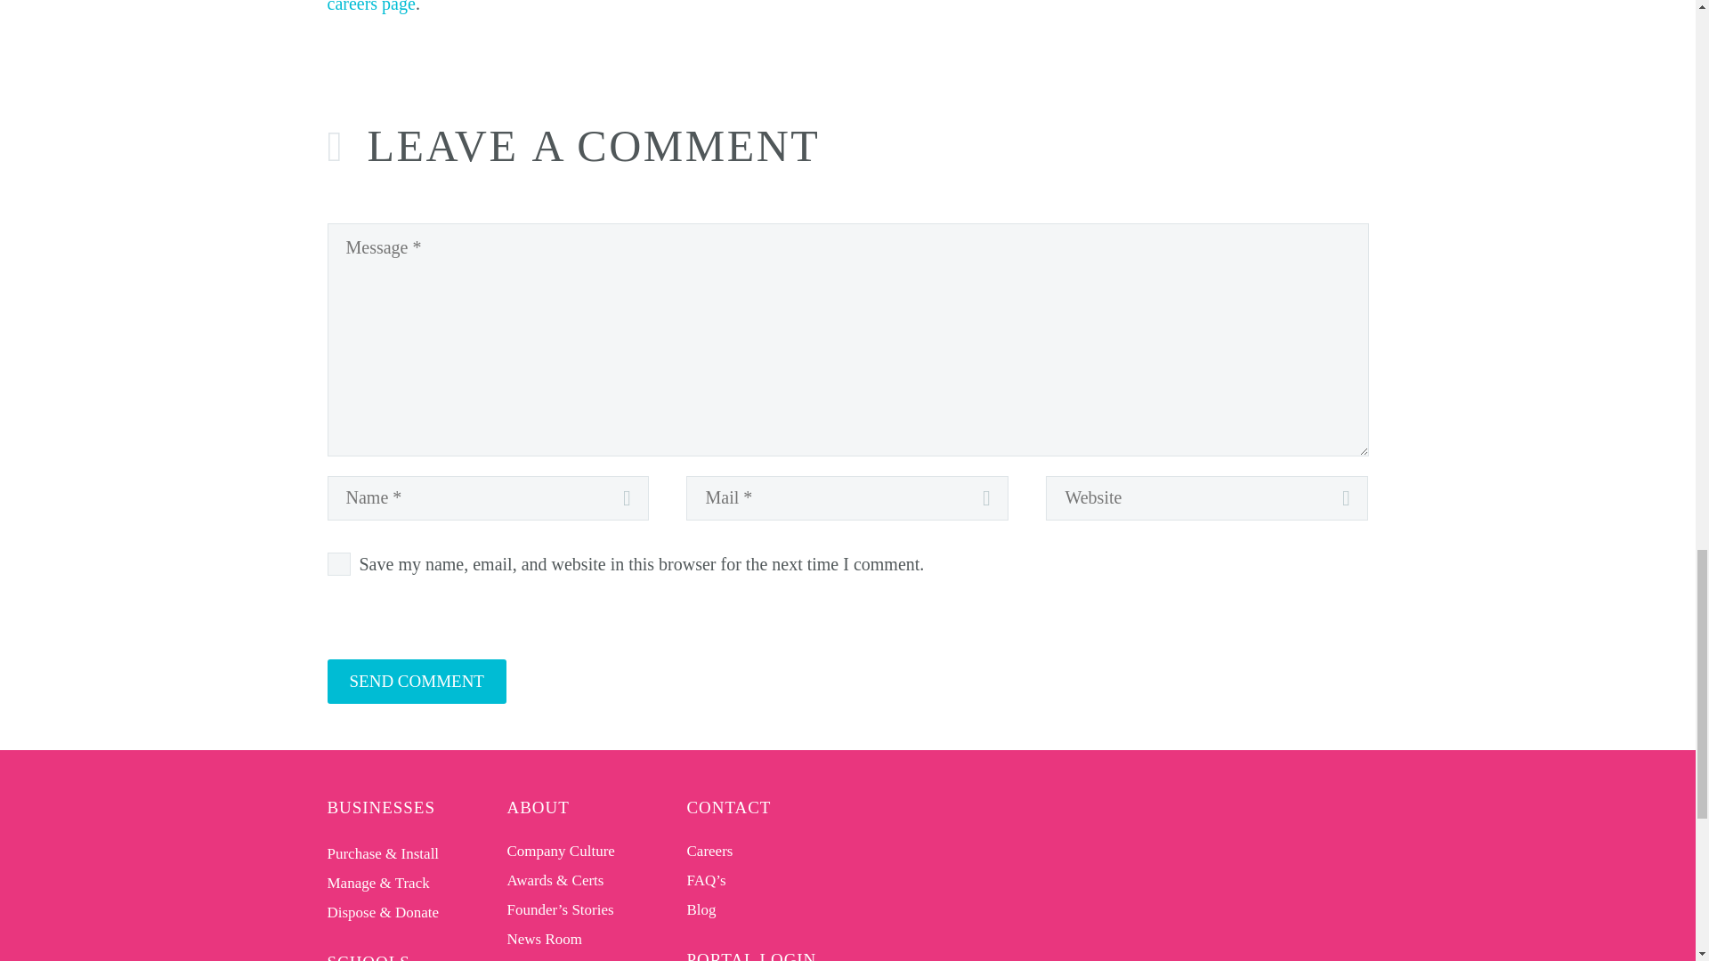  I want to click on ABOUT, so click(538, 806).